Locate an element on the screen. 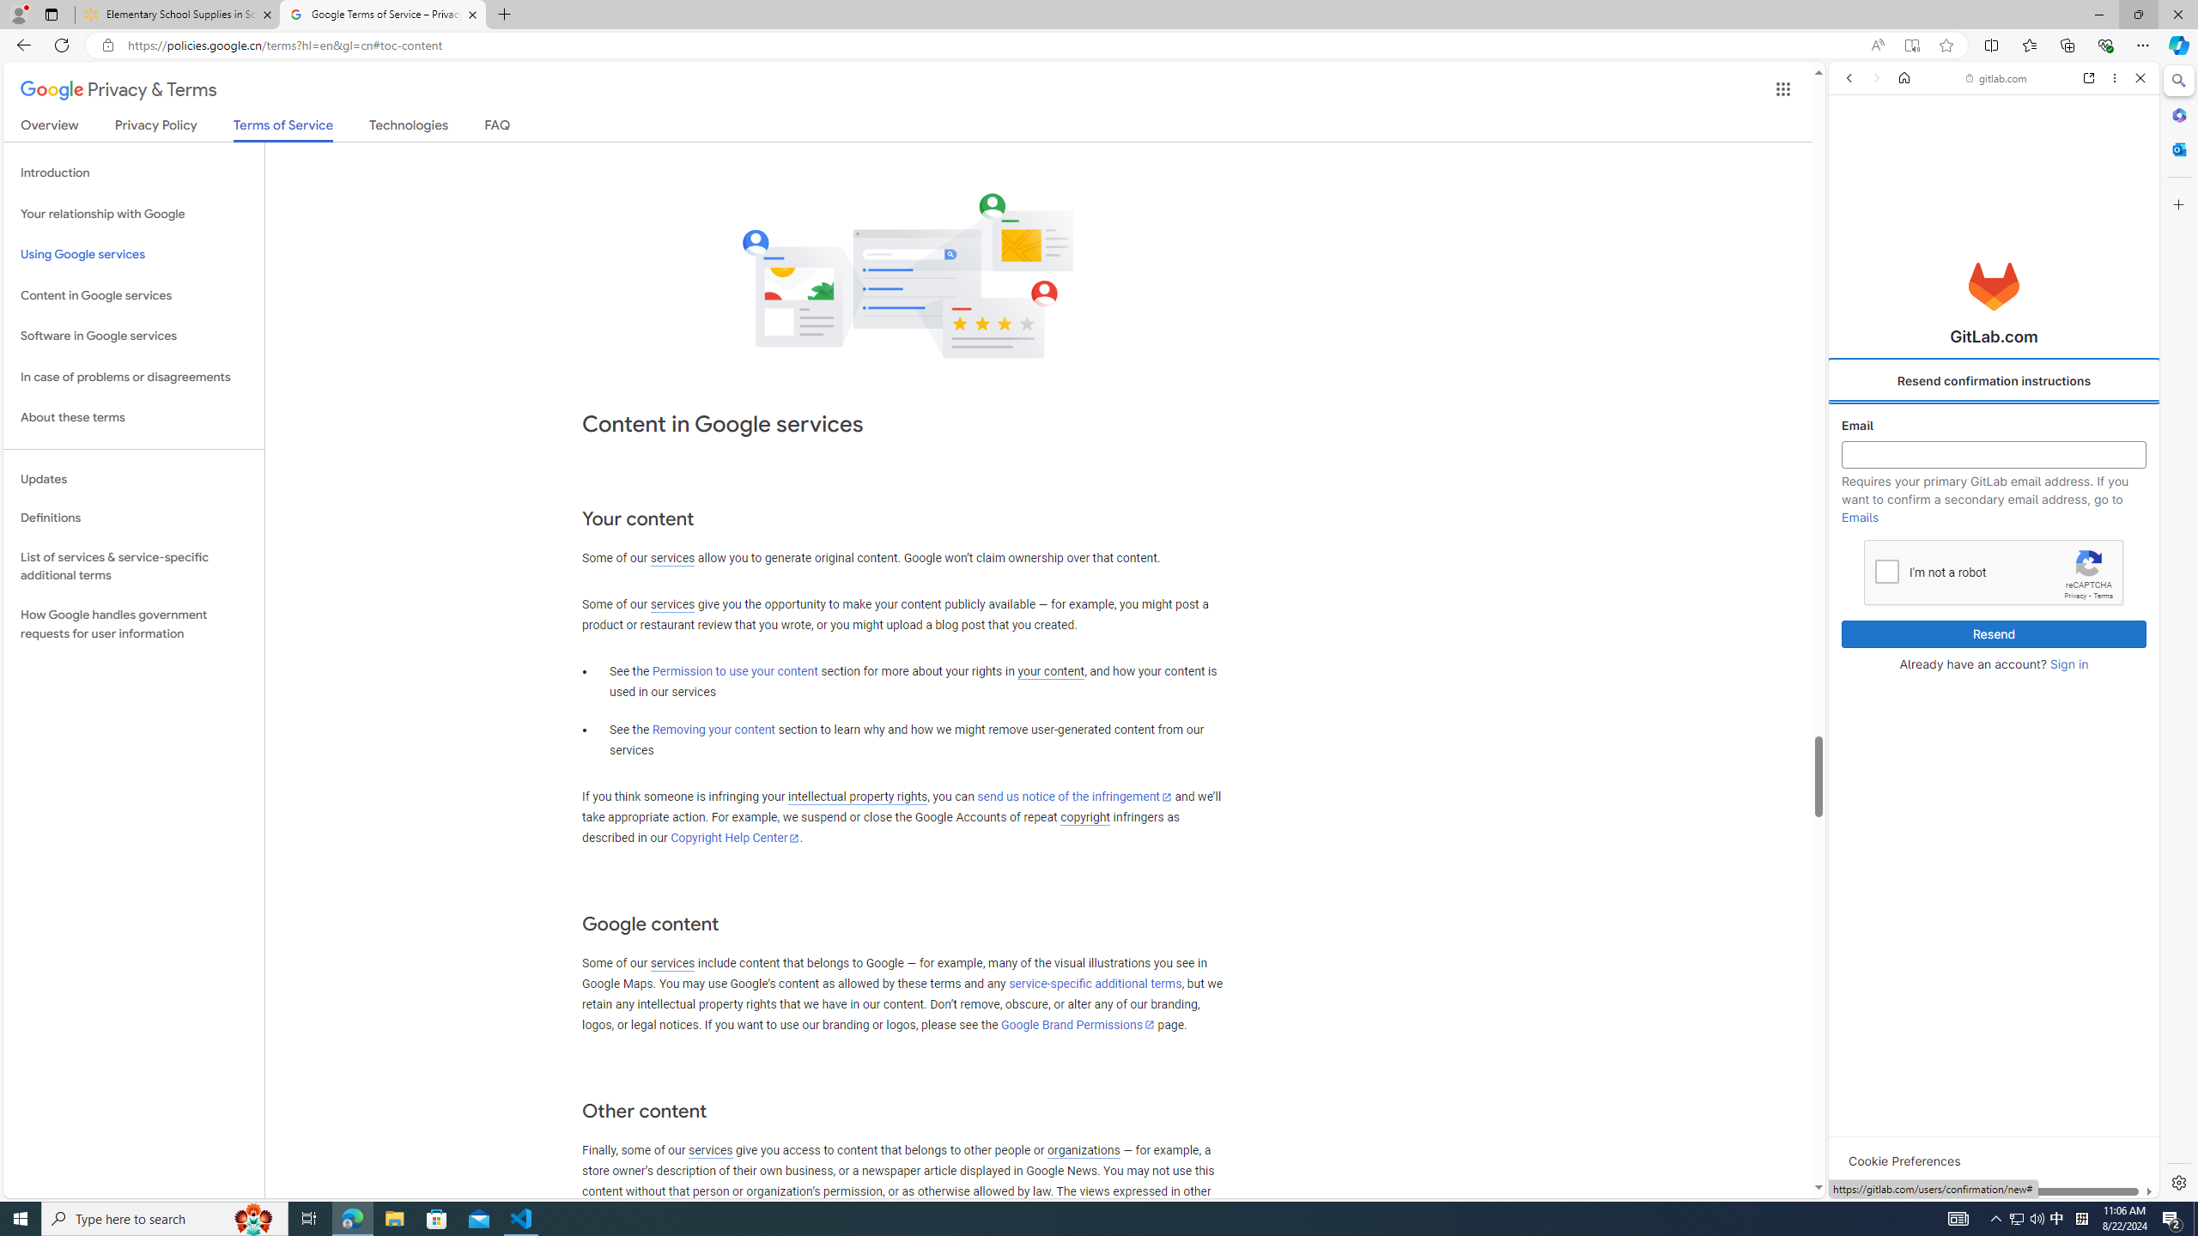 The image size is (2198, 1236). Close tab is located at coordinates (472, 14).